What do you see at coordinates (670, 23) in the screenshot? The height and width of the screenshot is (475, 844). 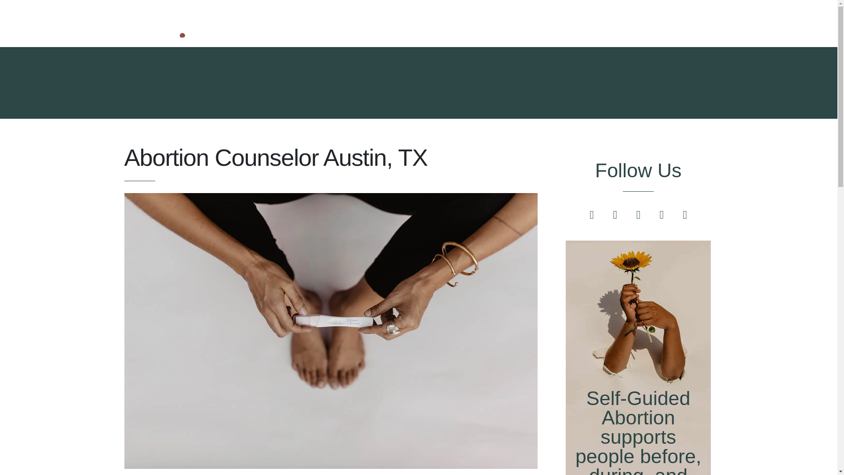 I see `Abortion Doula Training` at bounding box center [670, 23].